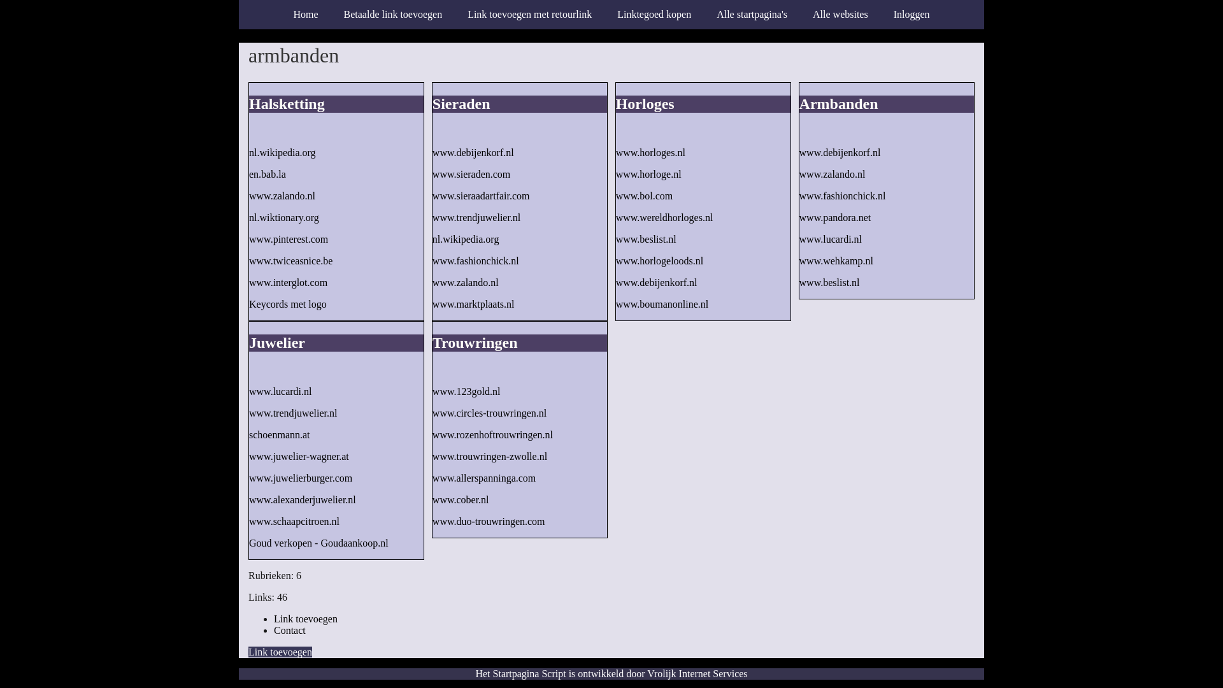 Image resolution: width=1223 pixels, height=688 pixels. What do you see at coordinates (829, 283) in the screenshot?
I see `www.beslist.nl` at bounding box center [829, 283].